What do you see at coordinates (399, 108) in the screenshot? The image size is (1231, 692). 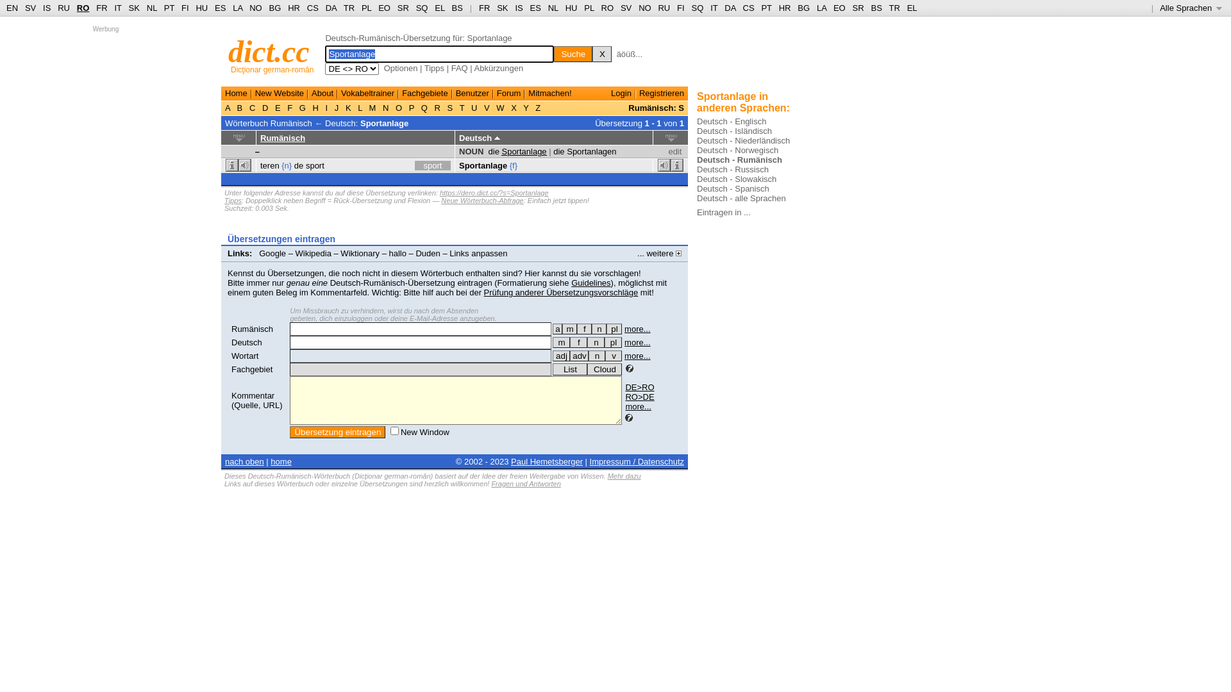 I see `O` at bounding box center [399, 108].